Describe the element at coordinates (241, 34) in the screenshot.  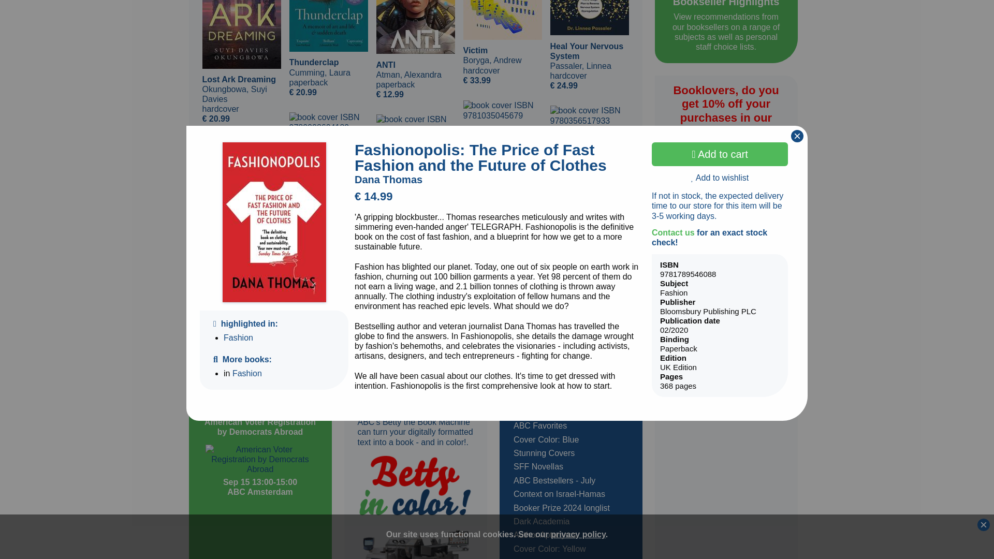
I see `Lost Ark Dreaming` at that location.